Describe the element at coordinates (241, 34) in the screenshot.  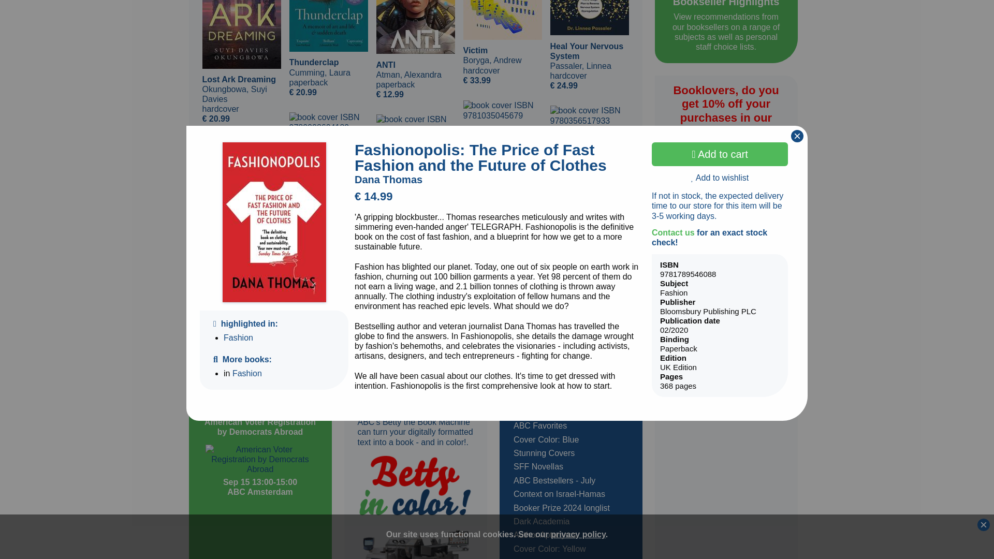
I see `Lost Ark Dreaming` at that location.